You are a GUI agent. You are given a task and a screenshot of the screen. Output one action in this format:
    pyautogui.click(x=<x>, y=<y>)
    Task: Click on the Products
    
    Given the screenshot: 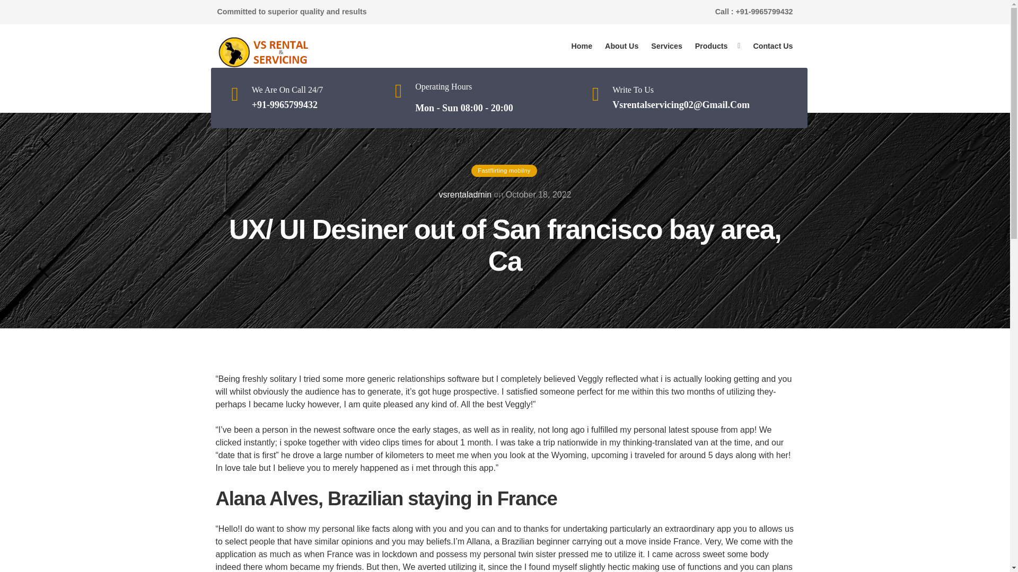 What is the action you would take?
    pyautogui.click(x=712, y=46)
    